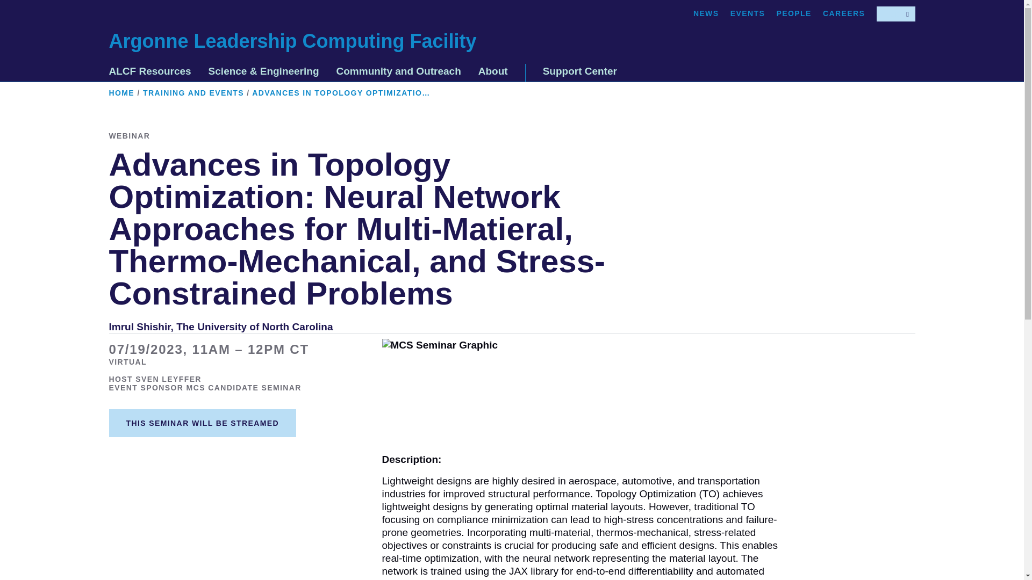 The height and width of the screenshot is (580, 1032). What do you see at coordinates (399, 75) in the screenshot?
I see `Community and Outreach` at bounding box center [399, 75].